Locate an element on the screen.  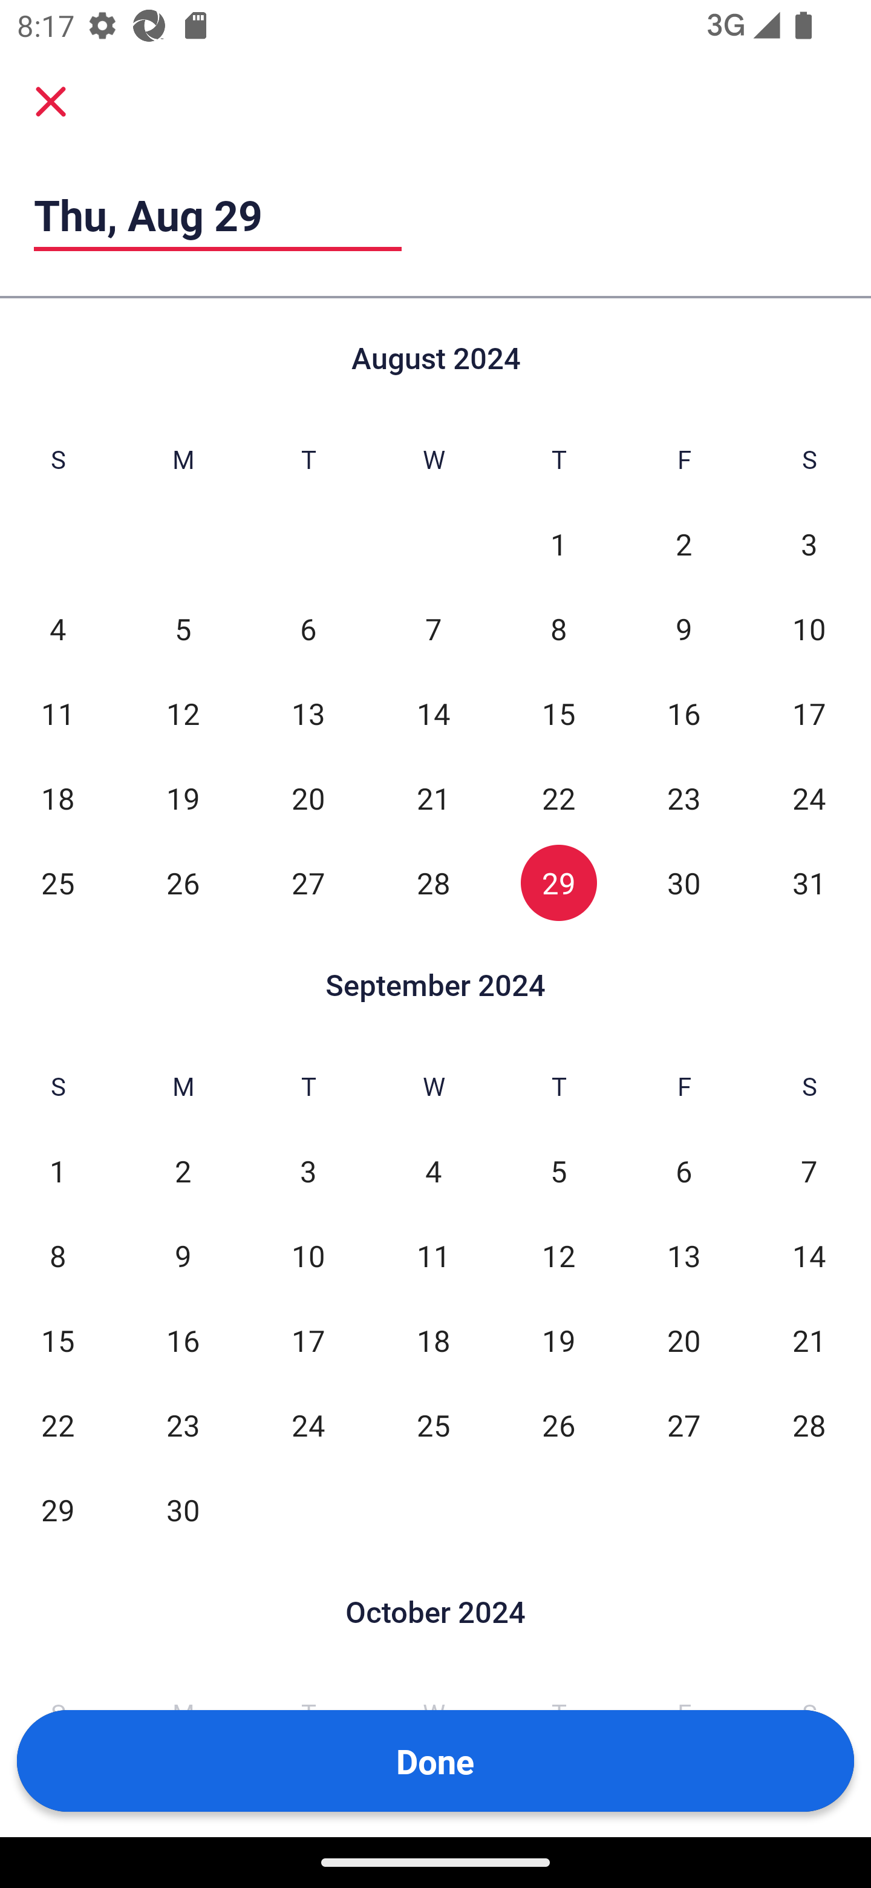
15 Sun, Sep 15, Not Selected is located at coordinates (57, 1340).